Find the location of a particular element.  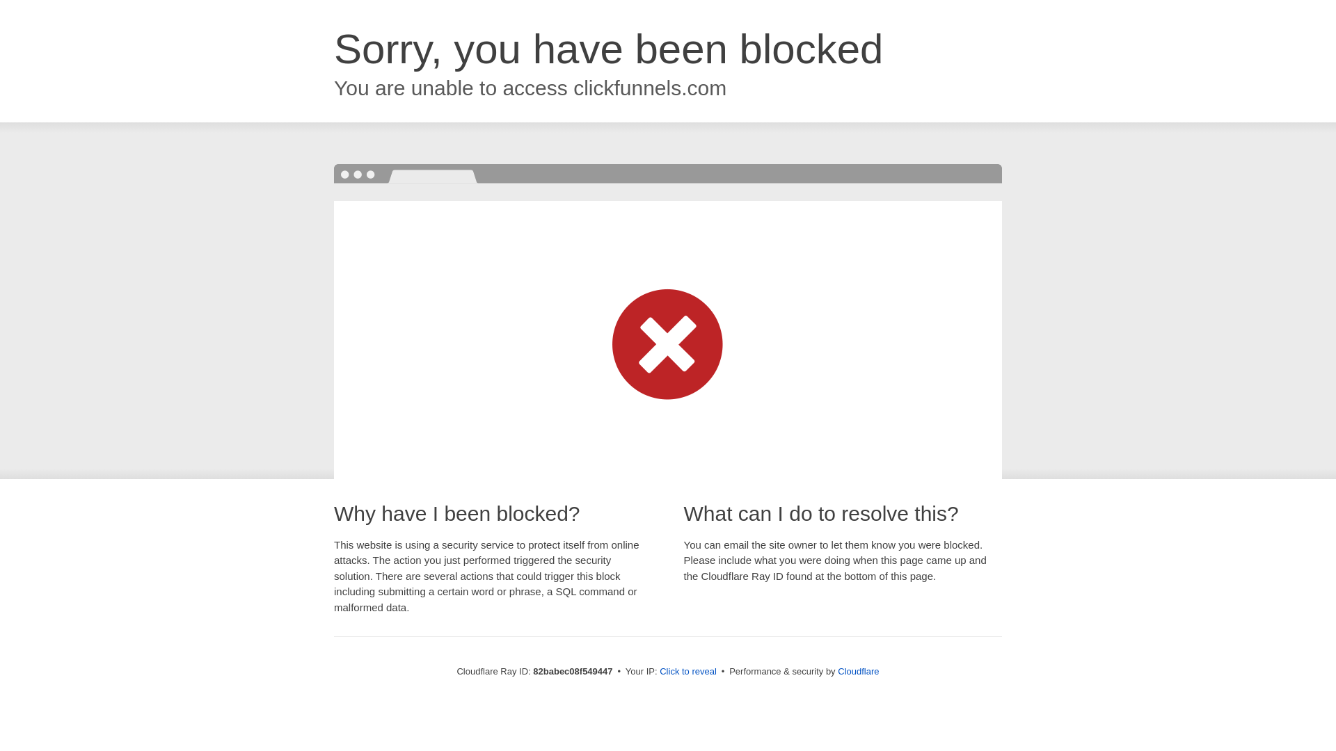

Click to reveal is located at coordinates (688, 672).